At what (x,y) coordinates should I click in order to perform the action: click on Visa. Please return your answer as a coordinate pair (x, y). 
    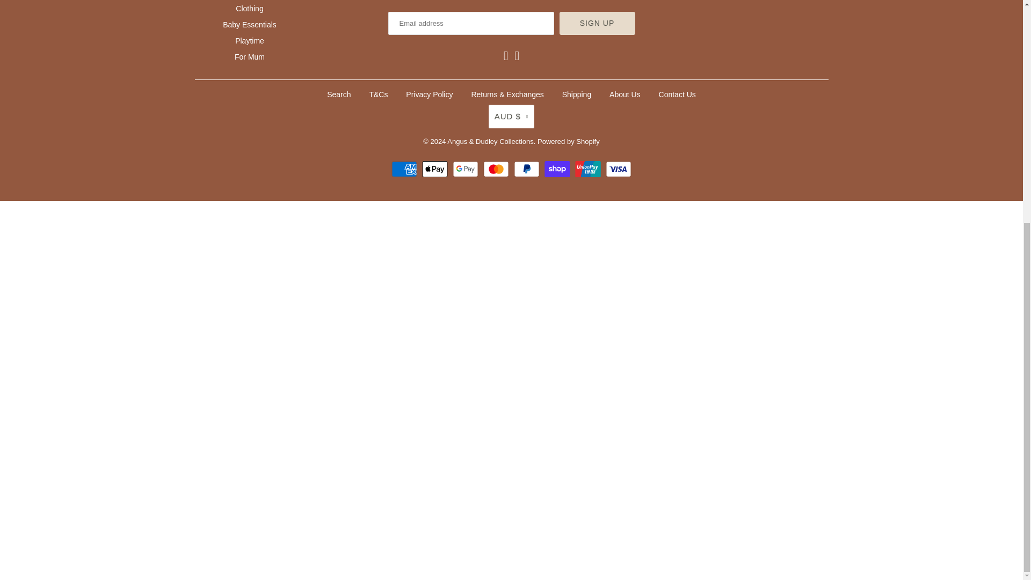
    Looking at the image, I should click on (619, 169).